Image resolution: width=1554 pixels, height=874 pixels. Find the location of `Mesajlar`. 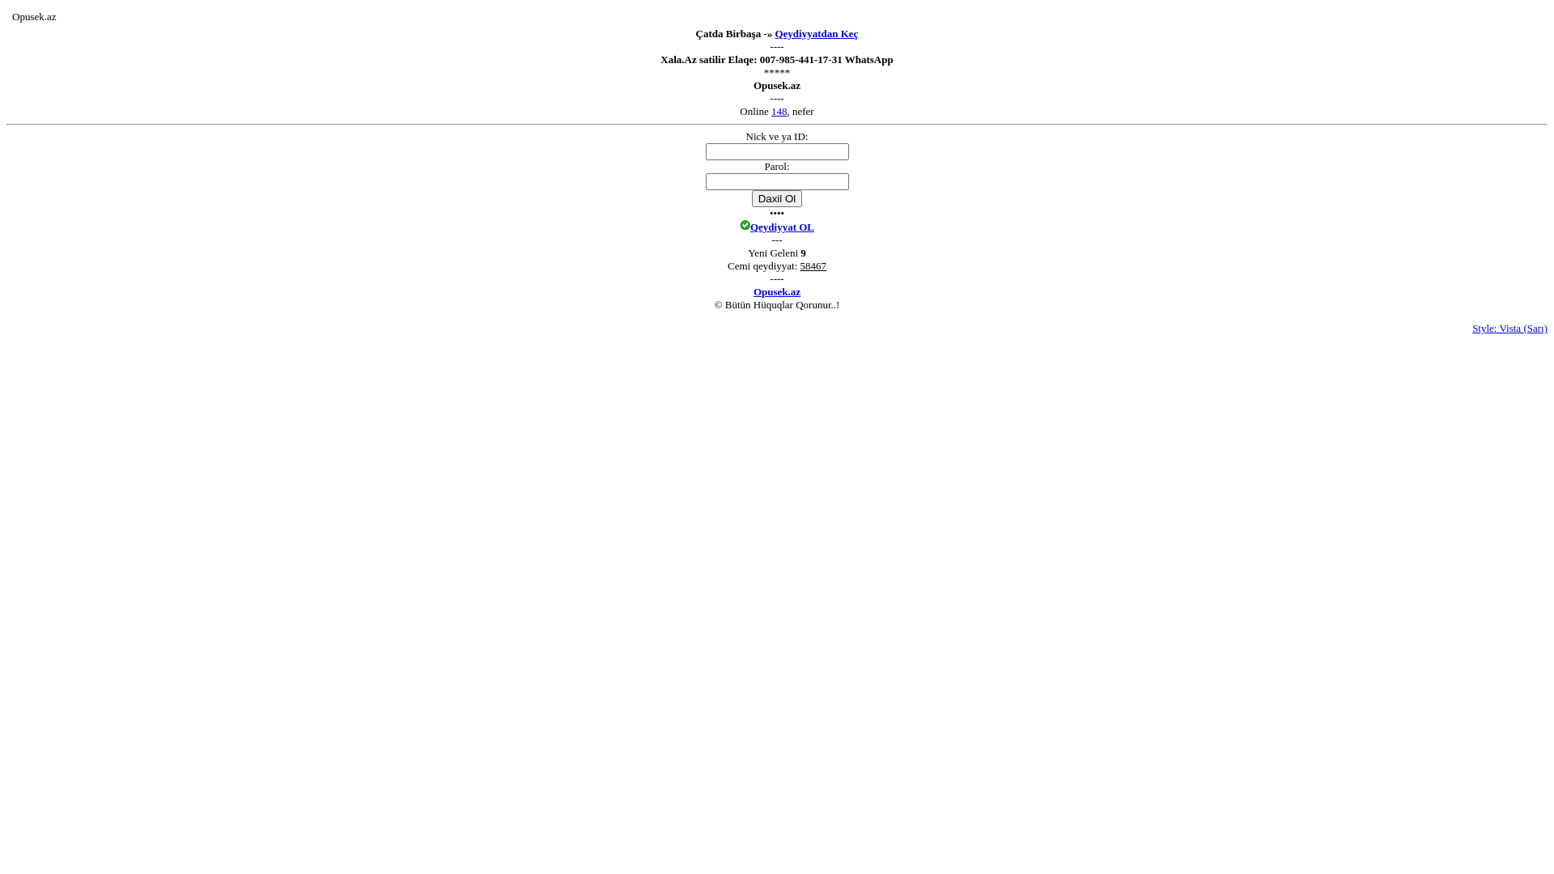

Mesajlar is located at coordinates (66, 15).